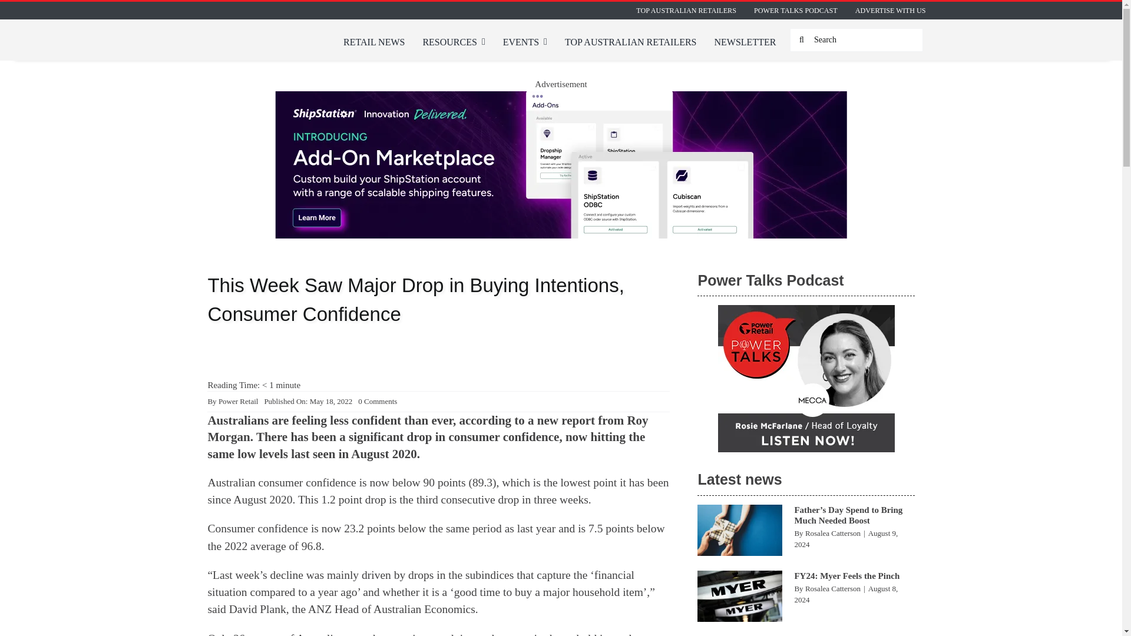 Image resolution: width=1131 pixels, height=636 pixels. Describe the element at coordinates (891, 11) in the screenshot. I see `ADVERTISE WITH US` at that location.